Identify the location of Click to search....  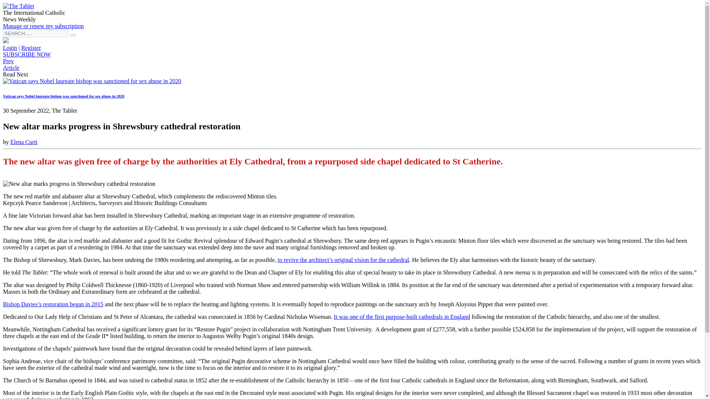
(72, 35).